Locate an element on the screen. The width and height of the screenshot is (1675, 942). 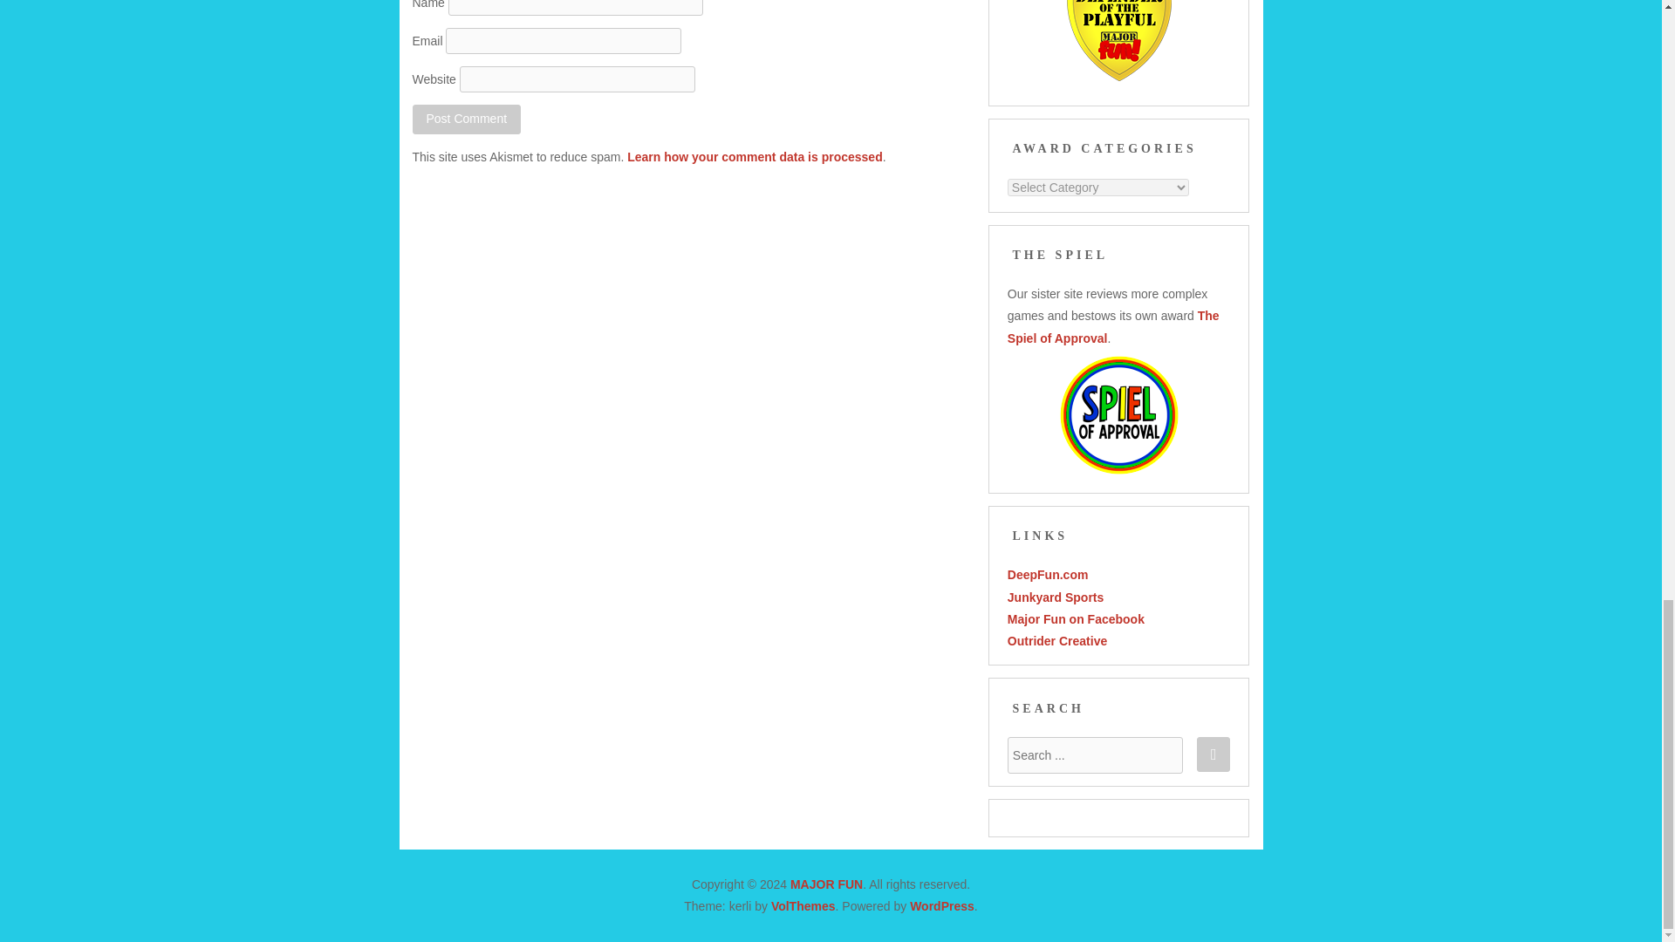
Michael, who helped me with this website! is located at coordinates (1057, 640).